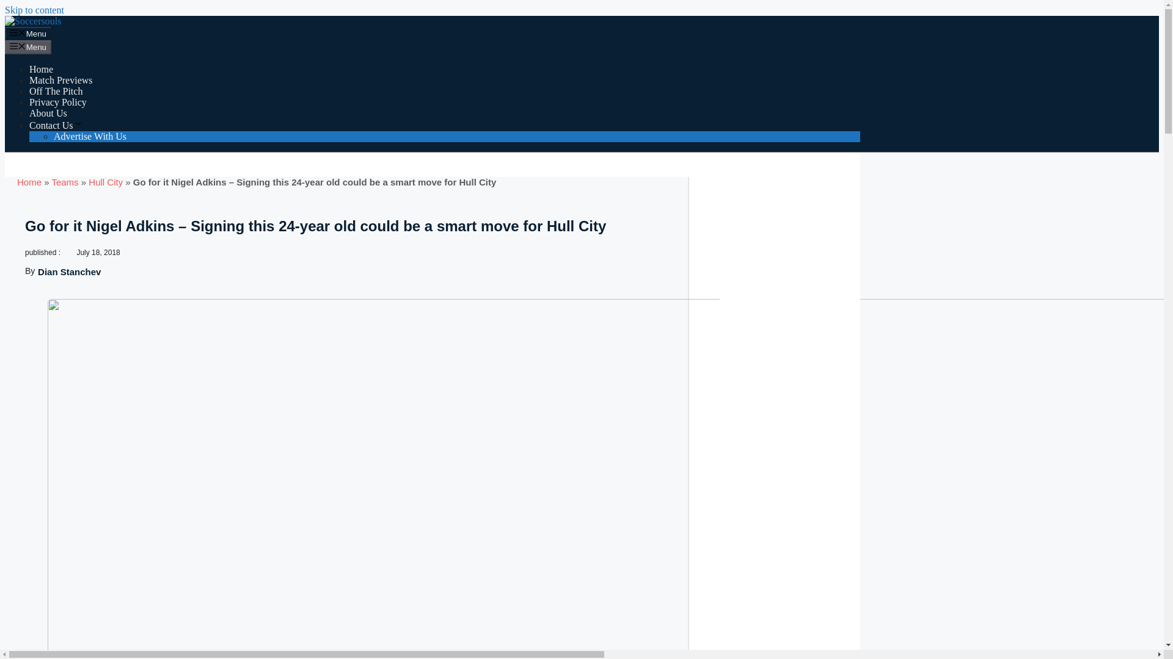  What do you see at coordinates (29, 182) in the screenshot?
I see `Home` at bounding box center [29, 182].